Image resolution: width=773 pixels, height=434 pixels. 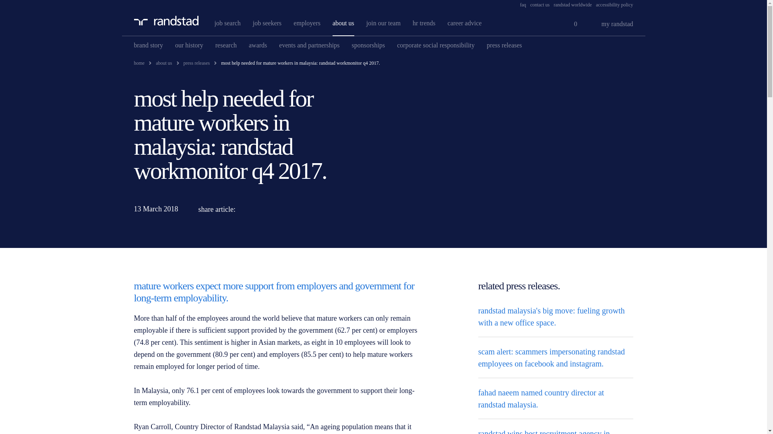 What do you see at coordinates (614, 5) in the screenshot?
I see `accessibility policy` at bounding box center [614, 5].